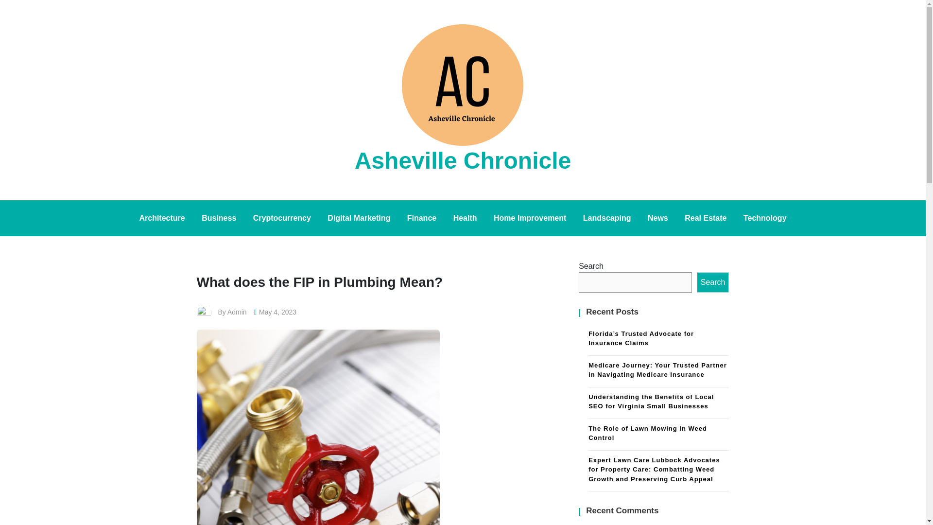 The height and width of the screenshot is (525, 933). What do you see at coordinates (705, 218) in the screenshot?
I see `Real Estate` at bounding box center [705, 218].